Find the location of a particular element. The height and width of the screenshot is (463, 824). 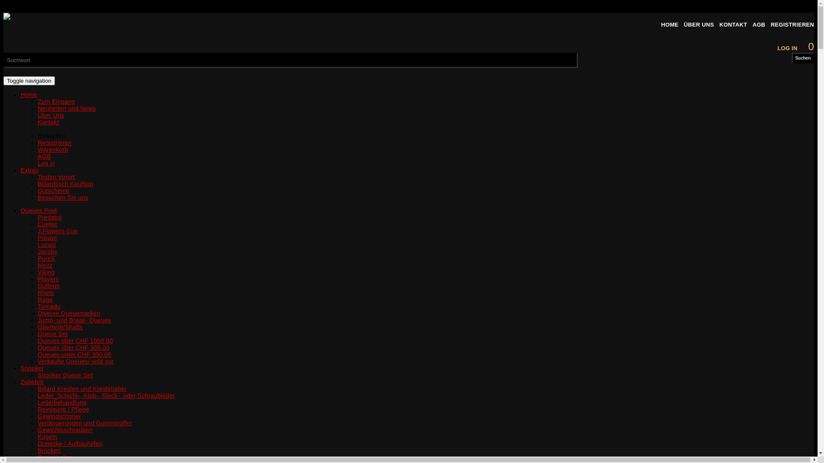

AGB is located at coordinates (44, 156).